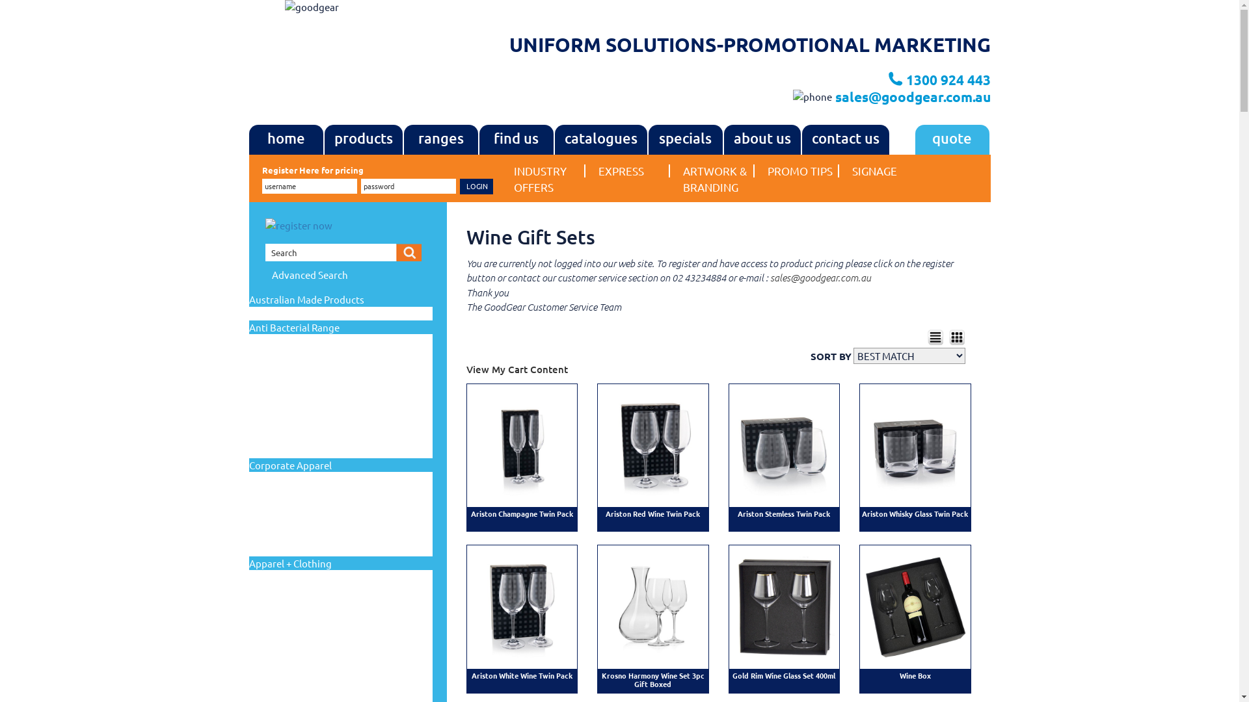 The width and height of the screenshot is (1249, 702). What do you see at coordinates (915, 606) in the screenshot?
I see `Wine Box (1790_NOTT)` at bounding box center [915, 606].